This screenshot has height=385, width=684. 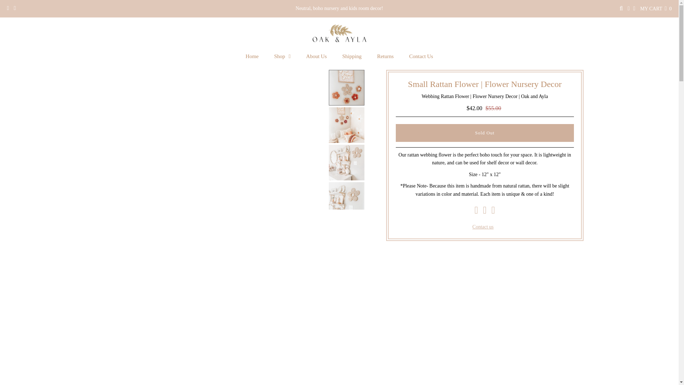 I want to click on Sold Out, so click(x=484, y=133).